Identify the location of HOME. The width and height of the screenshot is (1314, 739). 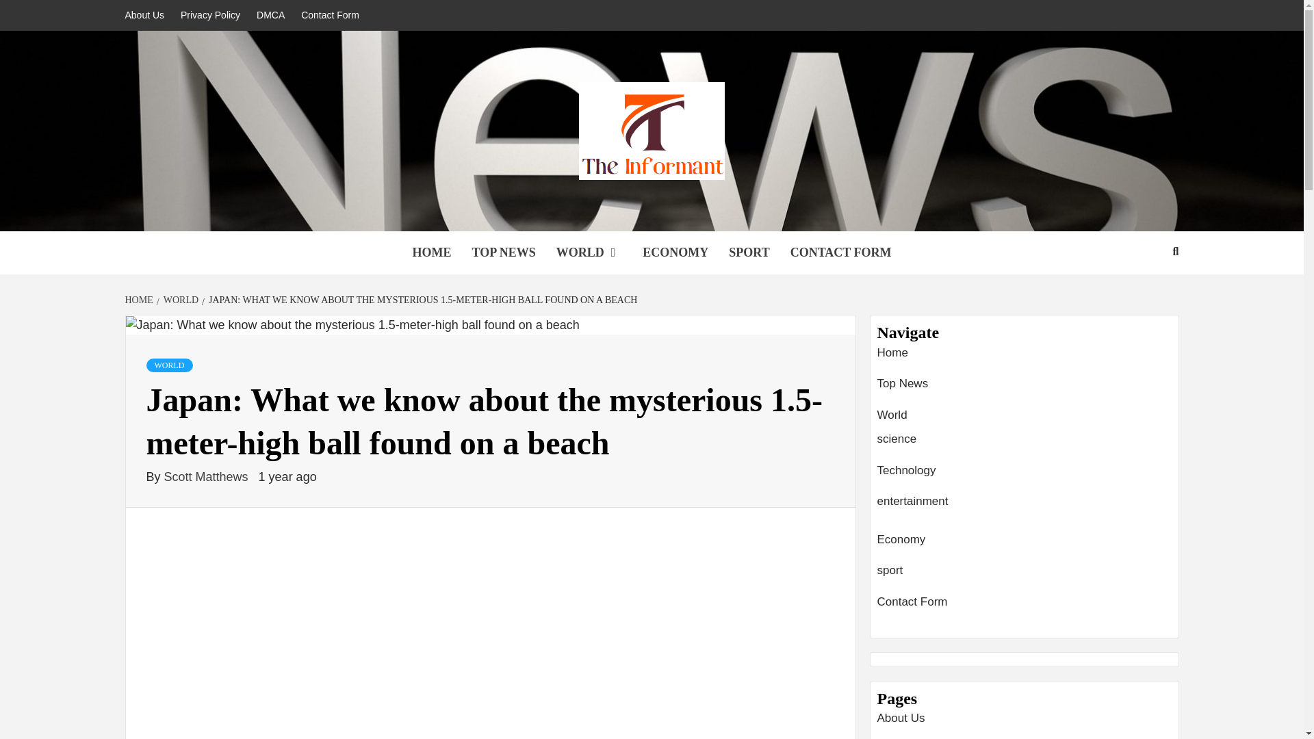
(431, 252).